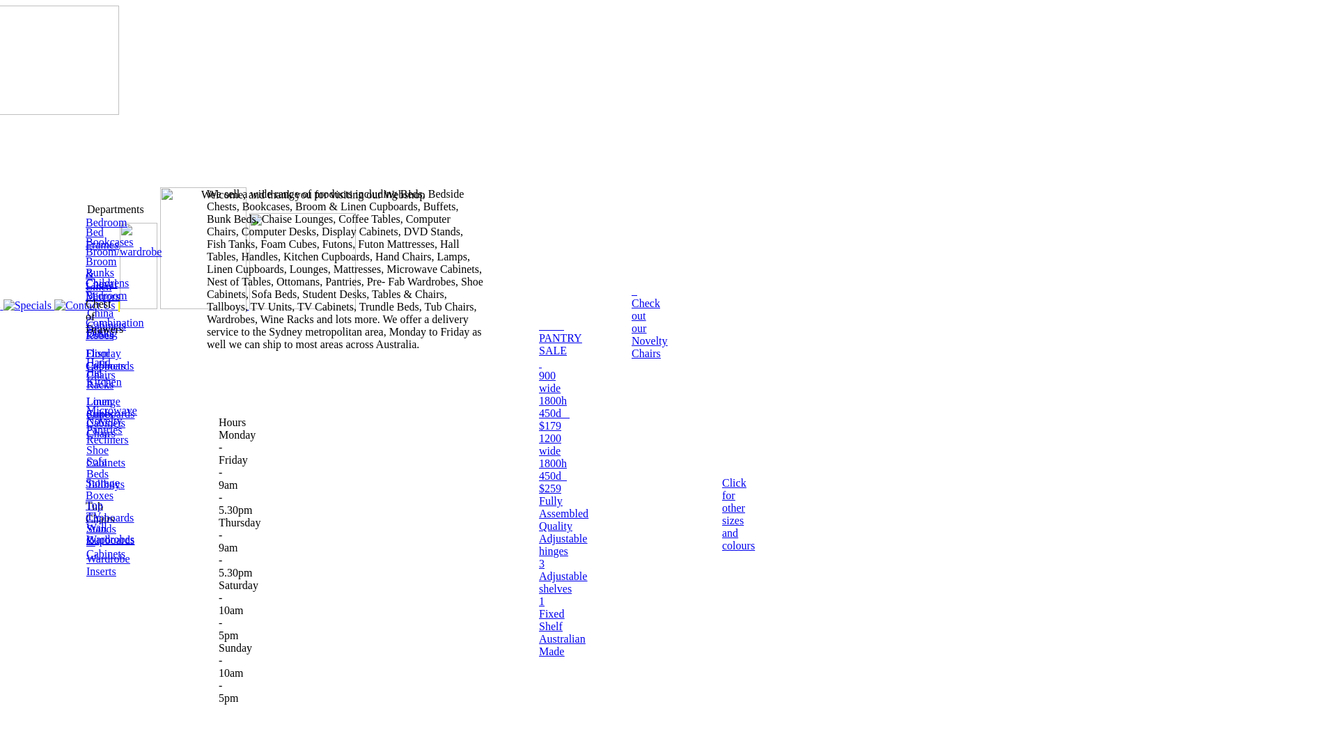 The height and width of the screenshot is (752, 1337). I want to click on Tallboys, so click(106, 485).